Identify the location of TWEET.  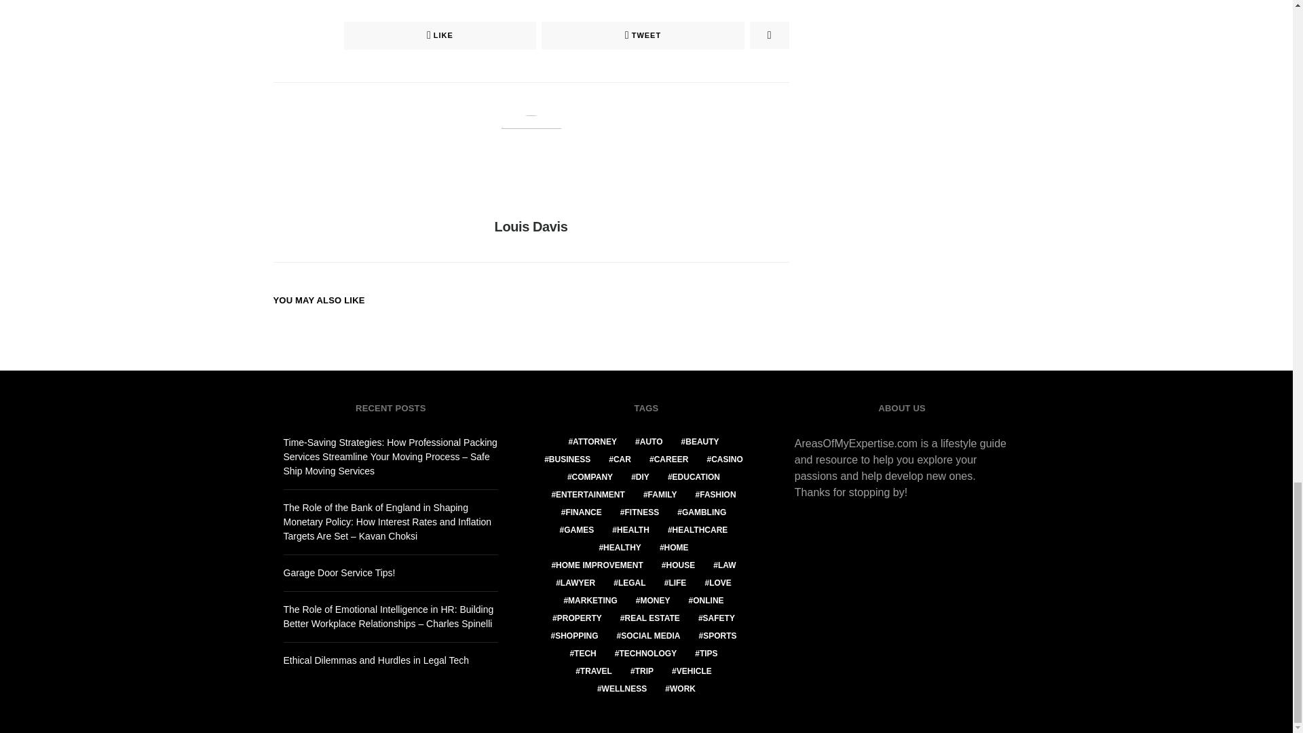
(643, 35).